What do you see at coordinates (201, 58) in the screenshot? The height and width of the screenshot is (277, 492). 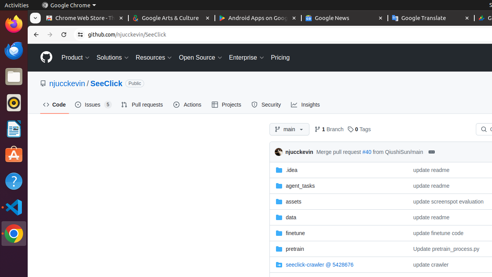 I see `Open Source` at bounding box center [201, 58].